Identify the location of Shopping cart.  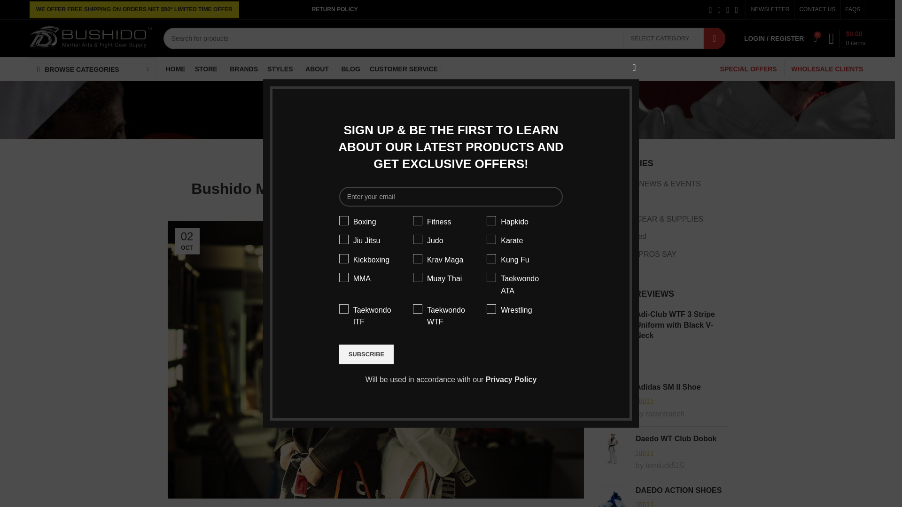
(847, 38).